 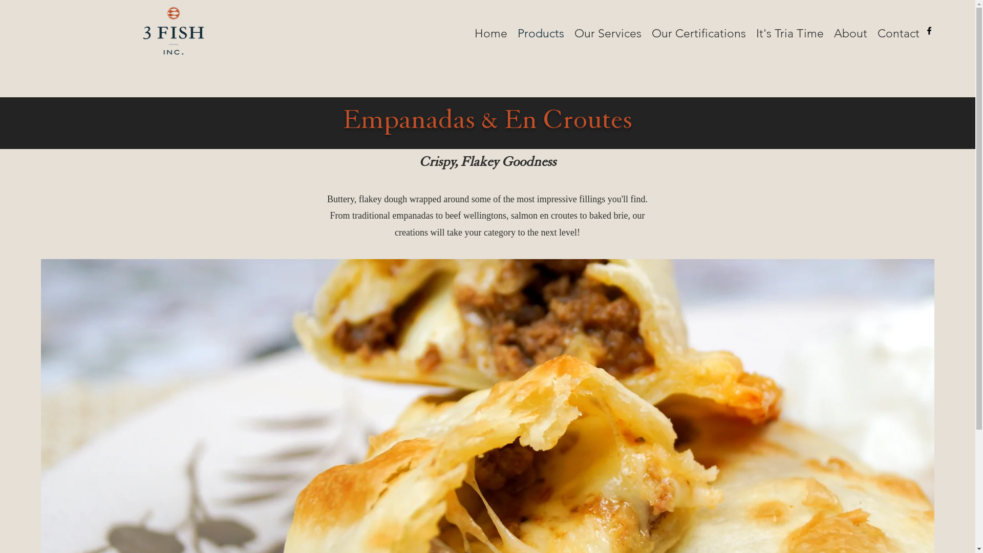 What do you see at coordinates (699, 31) in the screenshot?
I see `Our Certifications` at bounding box center [699, 31].